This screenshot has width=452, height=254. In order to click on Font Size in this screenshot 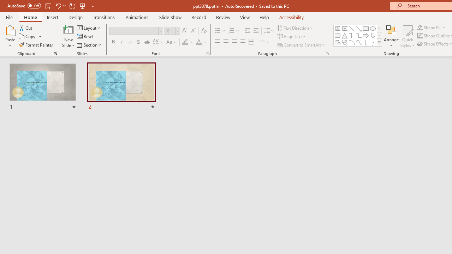, I will do `click(169, 31)`.